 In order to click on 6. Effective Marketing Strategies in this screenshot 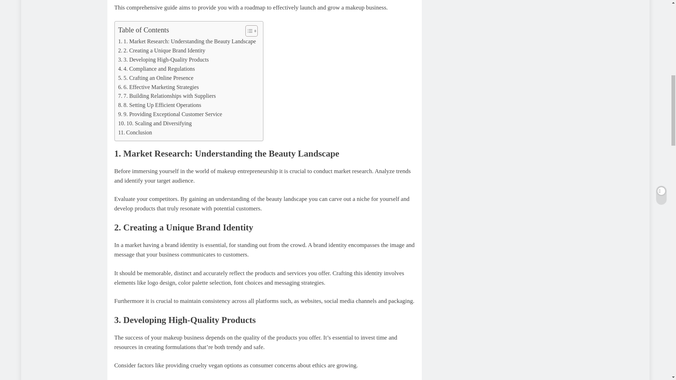, I will do `click(158, 87)`.